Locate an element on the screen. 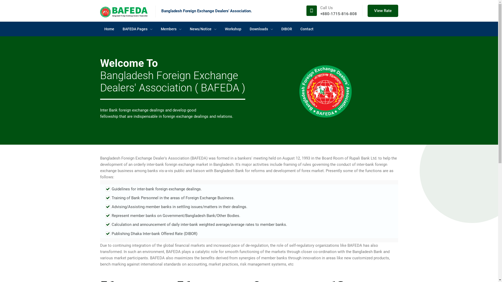 This screenshot has height=282, width=502. Downloads is located at coordinates (261, 29).